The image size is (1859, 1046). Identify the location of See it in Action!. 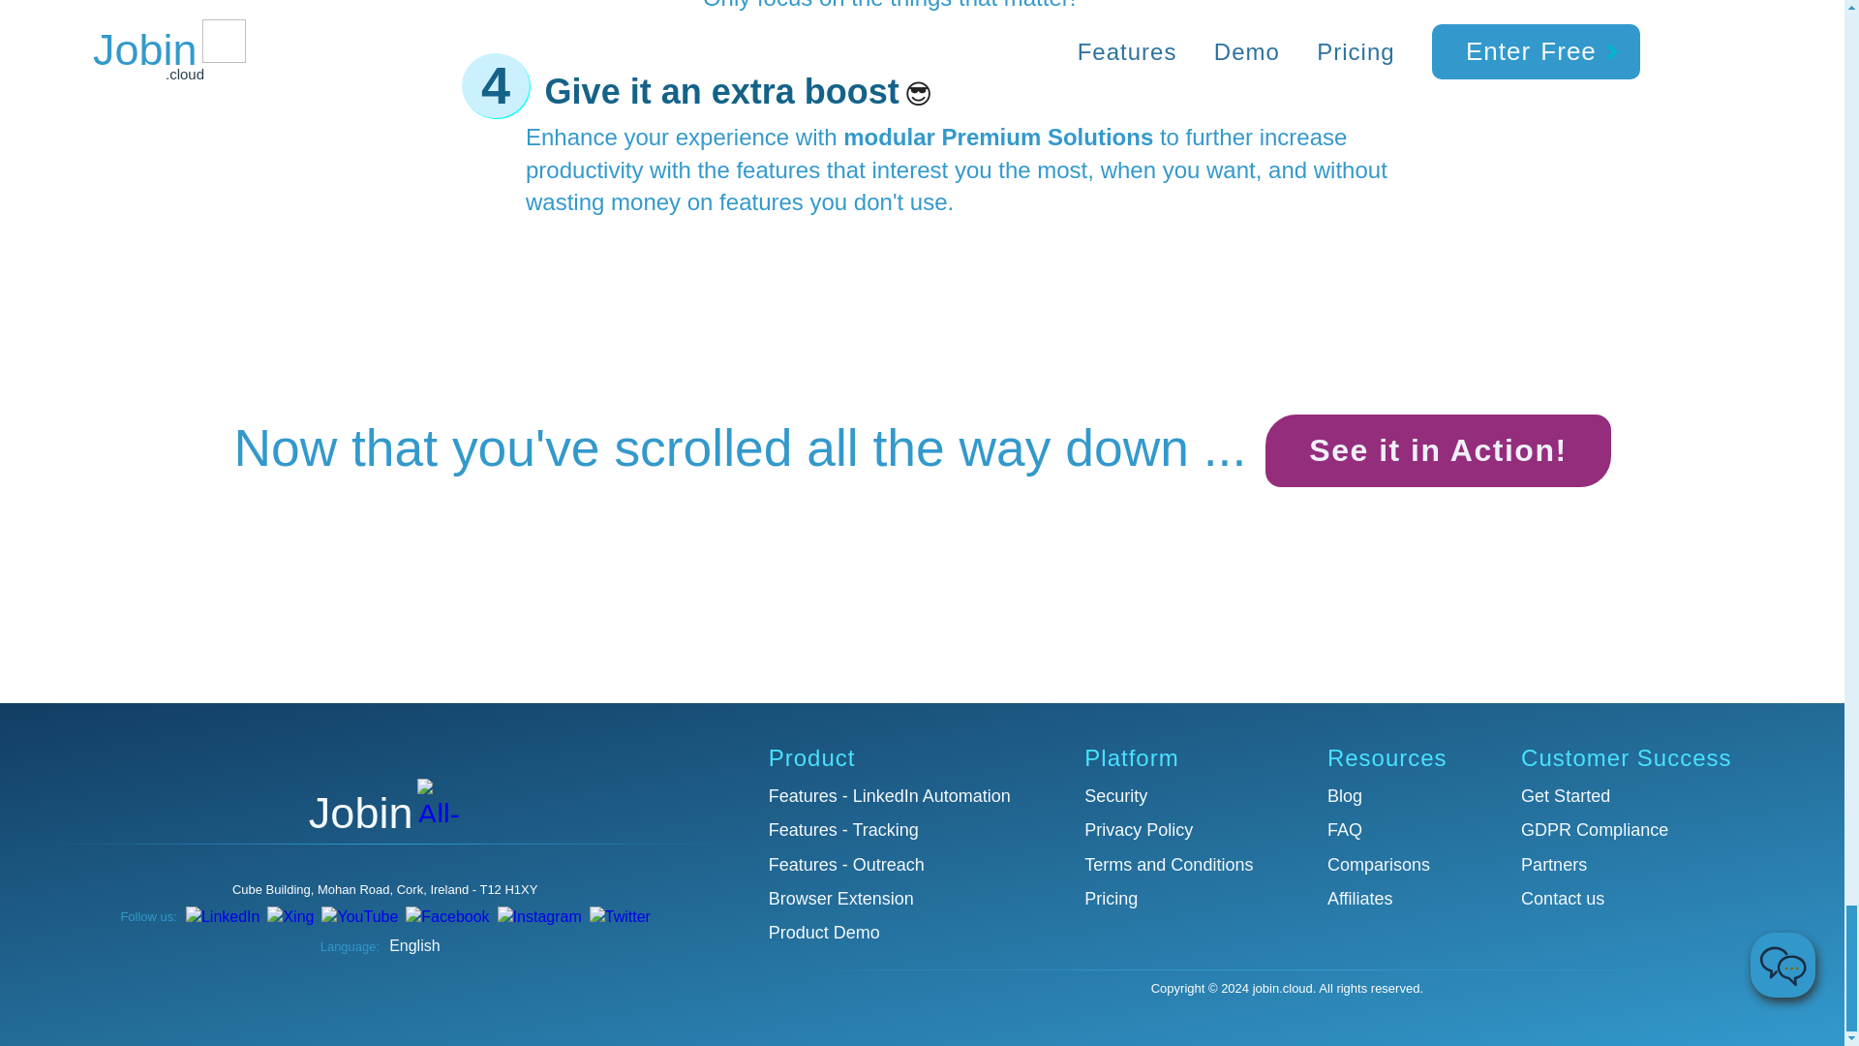
(1437, 450).